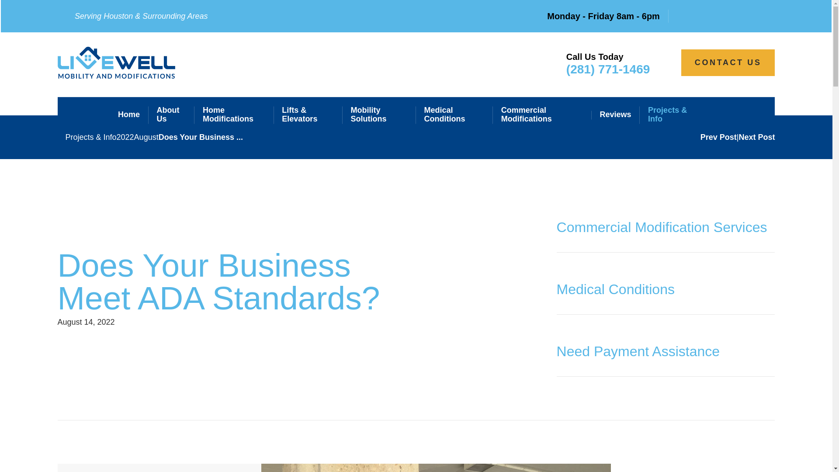  What do you see at coordinates (709, 115) in the screenshot?
I see `Search Our Site` at bounding box center [709, 115].